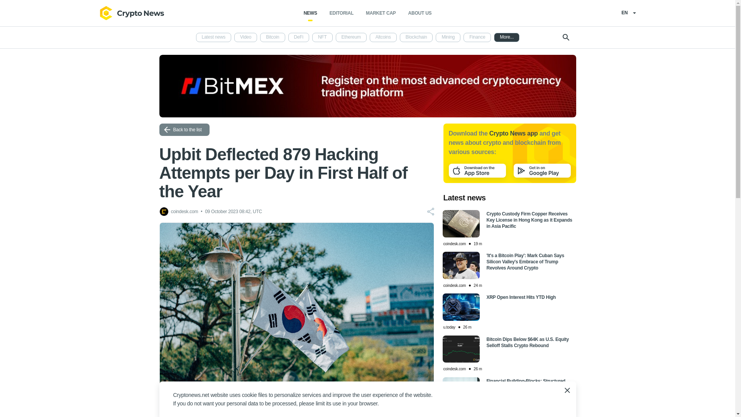  What do you see at coordinates (420, 13) in the screenshot?
I see `ABOUT US` at bounding box center [420, 13].